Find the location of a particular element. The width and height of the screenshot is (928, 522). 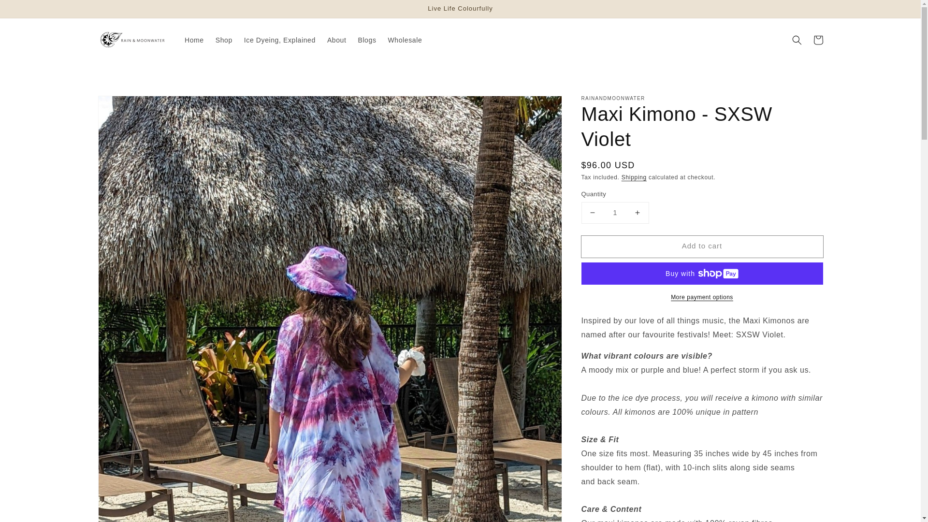

About is located at coordinates (336, 40).